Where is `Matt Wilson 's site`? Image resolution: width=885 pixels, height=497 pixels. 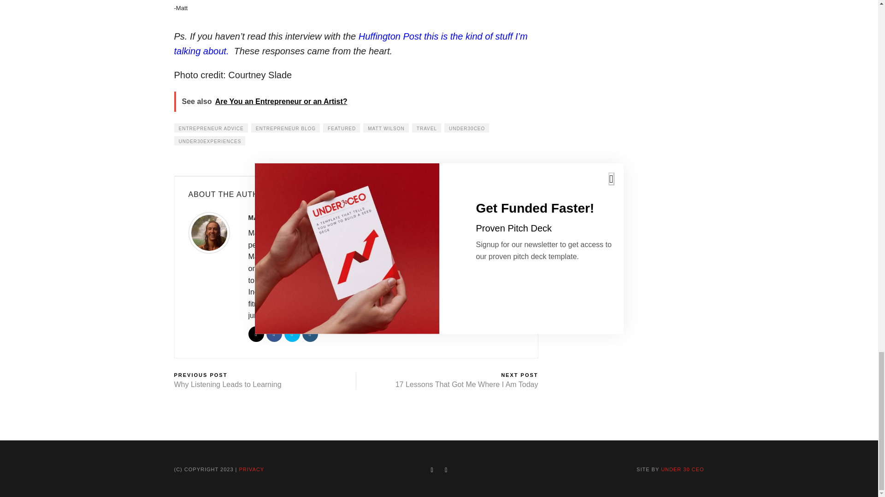 Matt Wilson 's site is located at coordinates (255, 334).